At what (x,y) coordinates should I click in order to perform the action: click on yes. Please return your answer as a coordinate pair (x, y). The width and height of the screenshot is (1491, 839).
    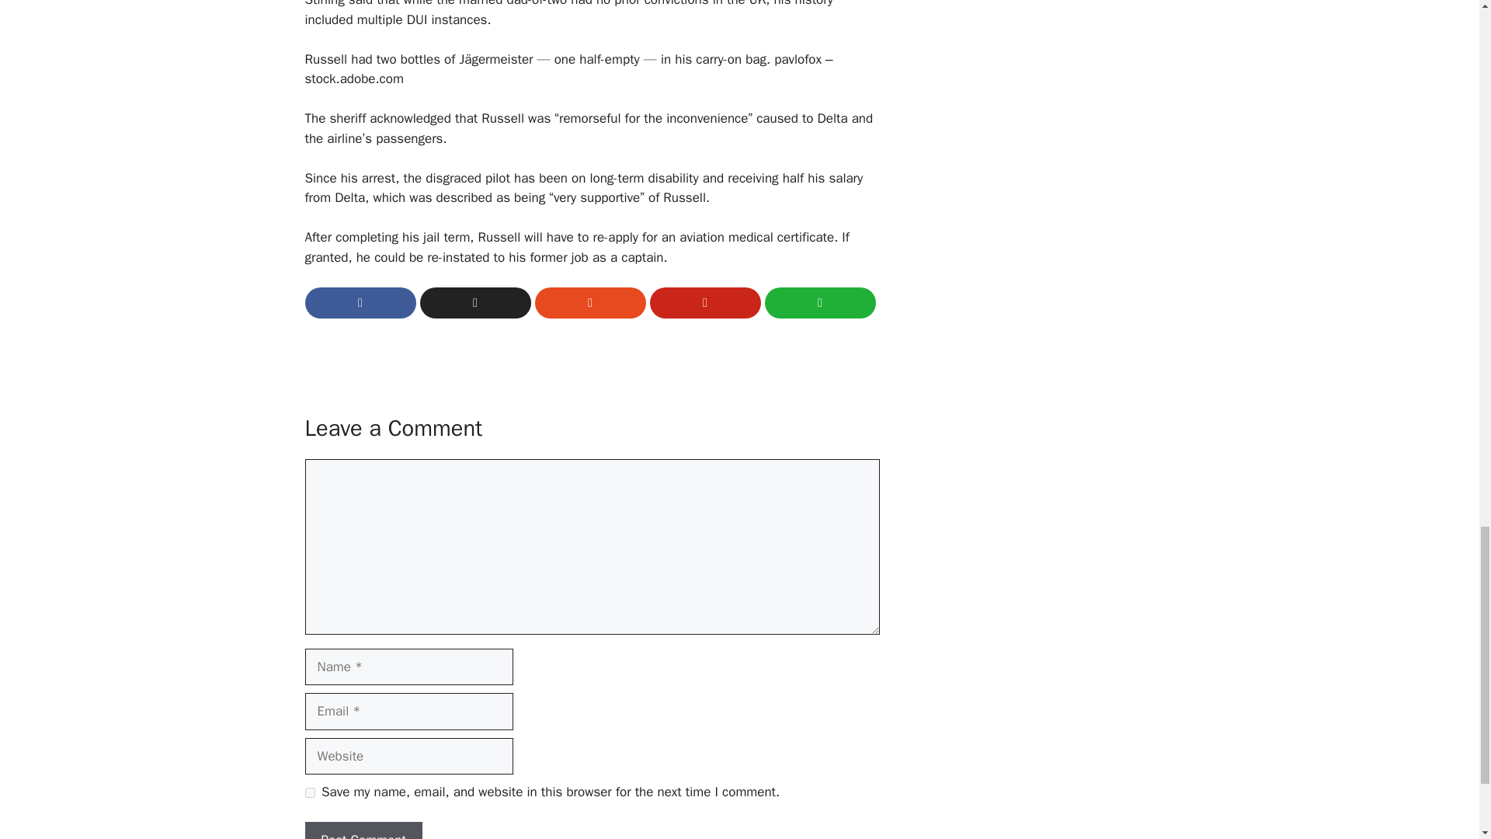
    Looking at the image, I should click on (309, 792).